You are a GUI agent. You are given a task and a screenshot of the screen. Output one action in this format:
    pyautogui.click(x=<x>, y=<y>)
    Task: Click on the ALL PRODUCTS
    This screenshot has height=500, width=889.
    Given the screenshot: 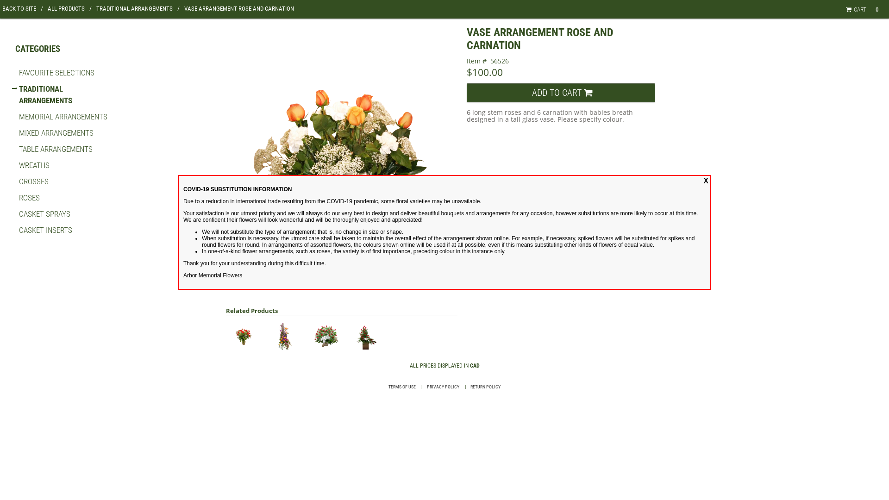 What is the action you would take?
    pyautogui.click(x=69, y=8)
    